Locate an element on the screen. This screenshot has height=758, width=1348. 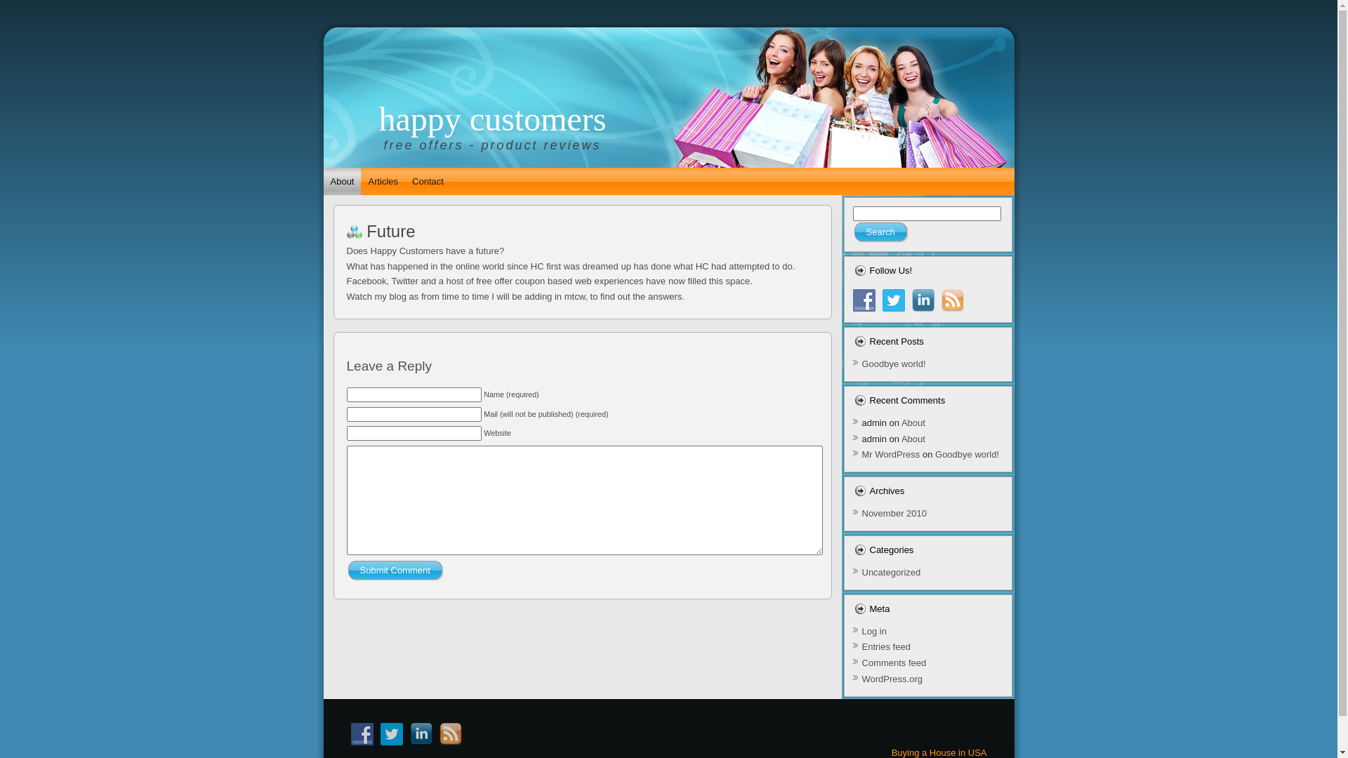
Follow Us on Facebook is located at coordinates (864, 300).